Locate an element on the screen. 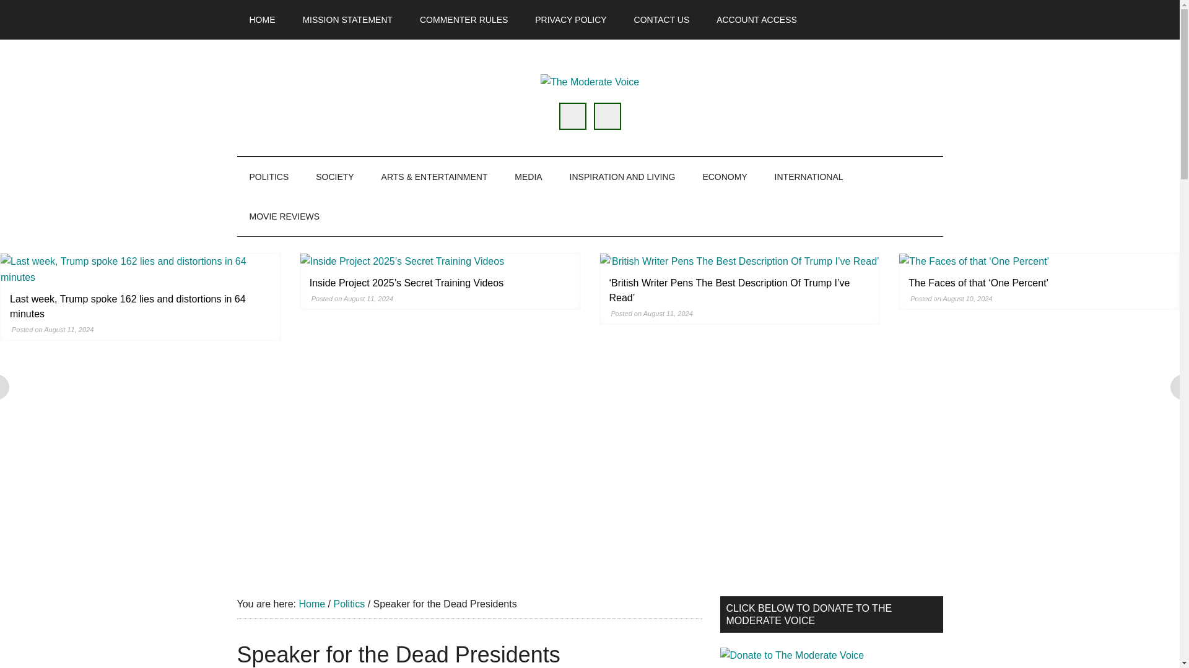 Image resolution: width=1189 pixels, height=668 pixels. HOME is located at coordinates (262, 20).